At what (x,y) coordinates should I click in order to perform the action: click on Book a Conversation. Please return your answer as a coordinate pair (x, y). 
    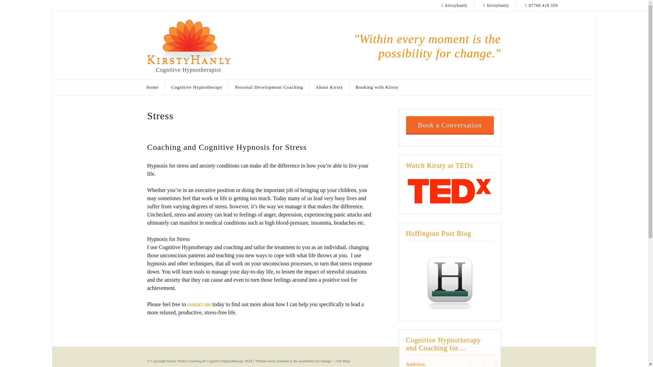
    Looking at the image, I should click on (450, 125).